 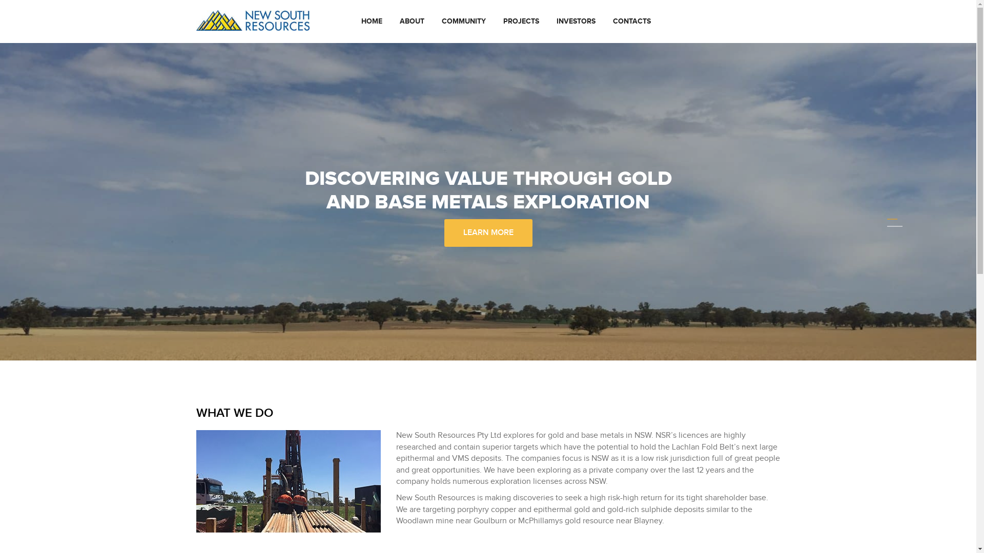 What do you see at coordinates (372, 22) in the screenshot?
I see `HOME` at bounding box center [372, 22].